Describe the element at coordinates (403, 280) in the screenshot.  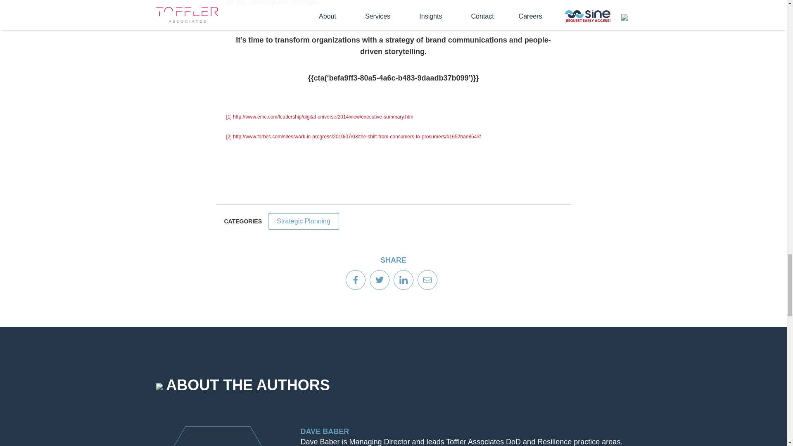
I see `linkedin-in-brands` at that location.